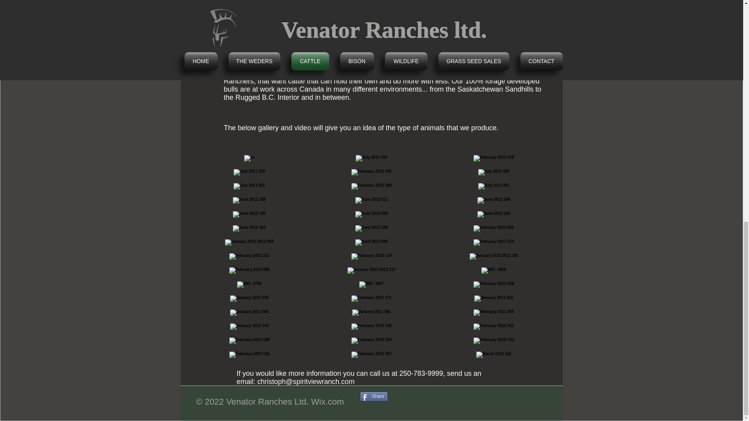 This screenshot has height=421, width=749. What do you see at coordinates (328, 402) in the screenshot?
I see `Wix.com` at bounding box center [328, 402].